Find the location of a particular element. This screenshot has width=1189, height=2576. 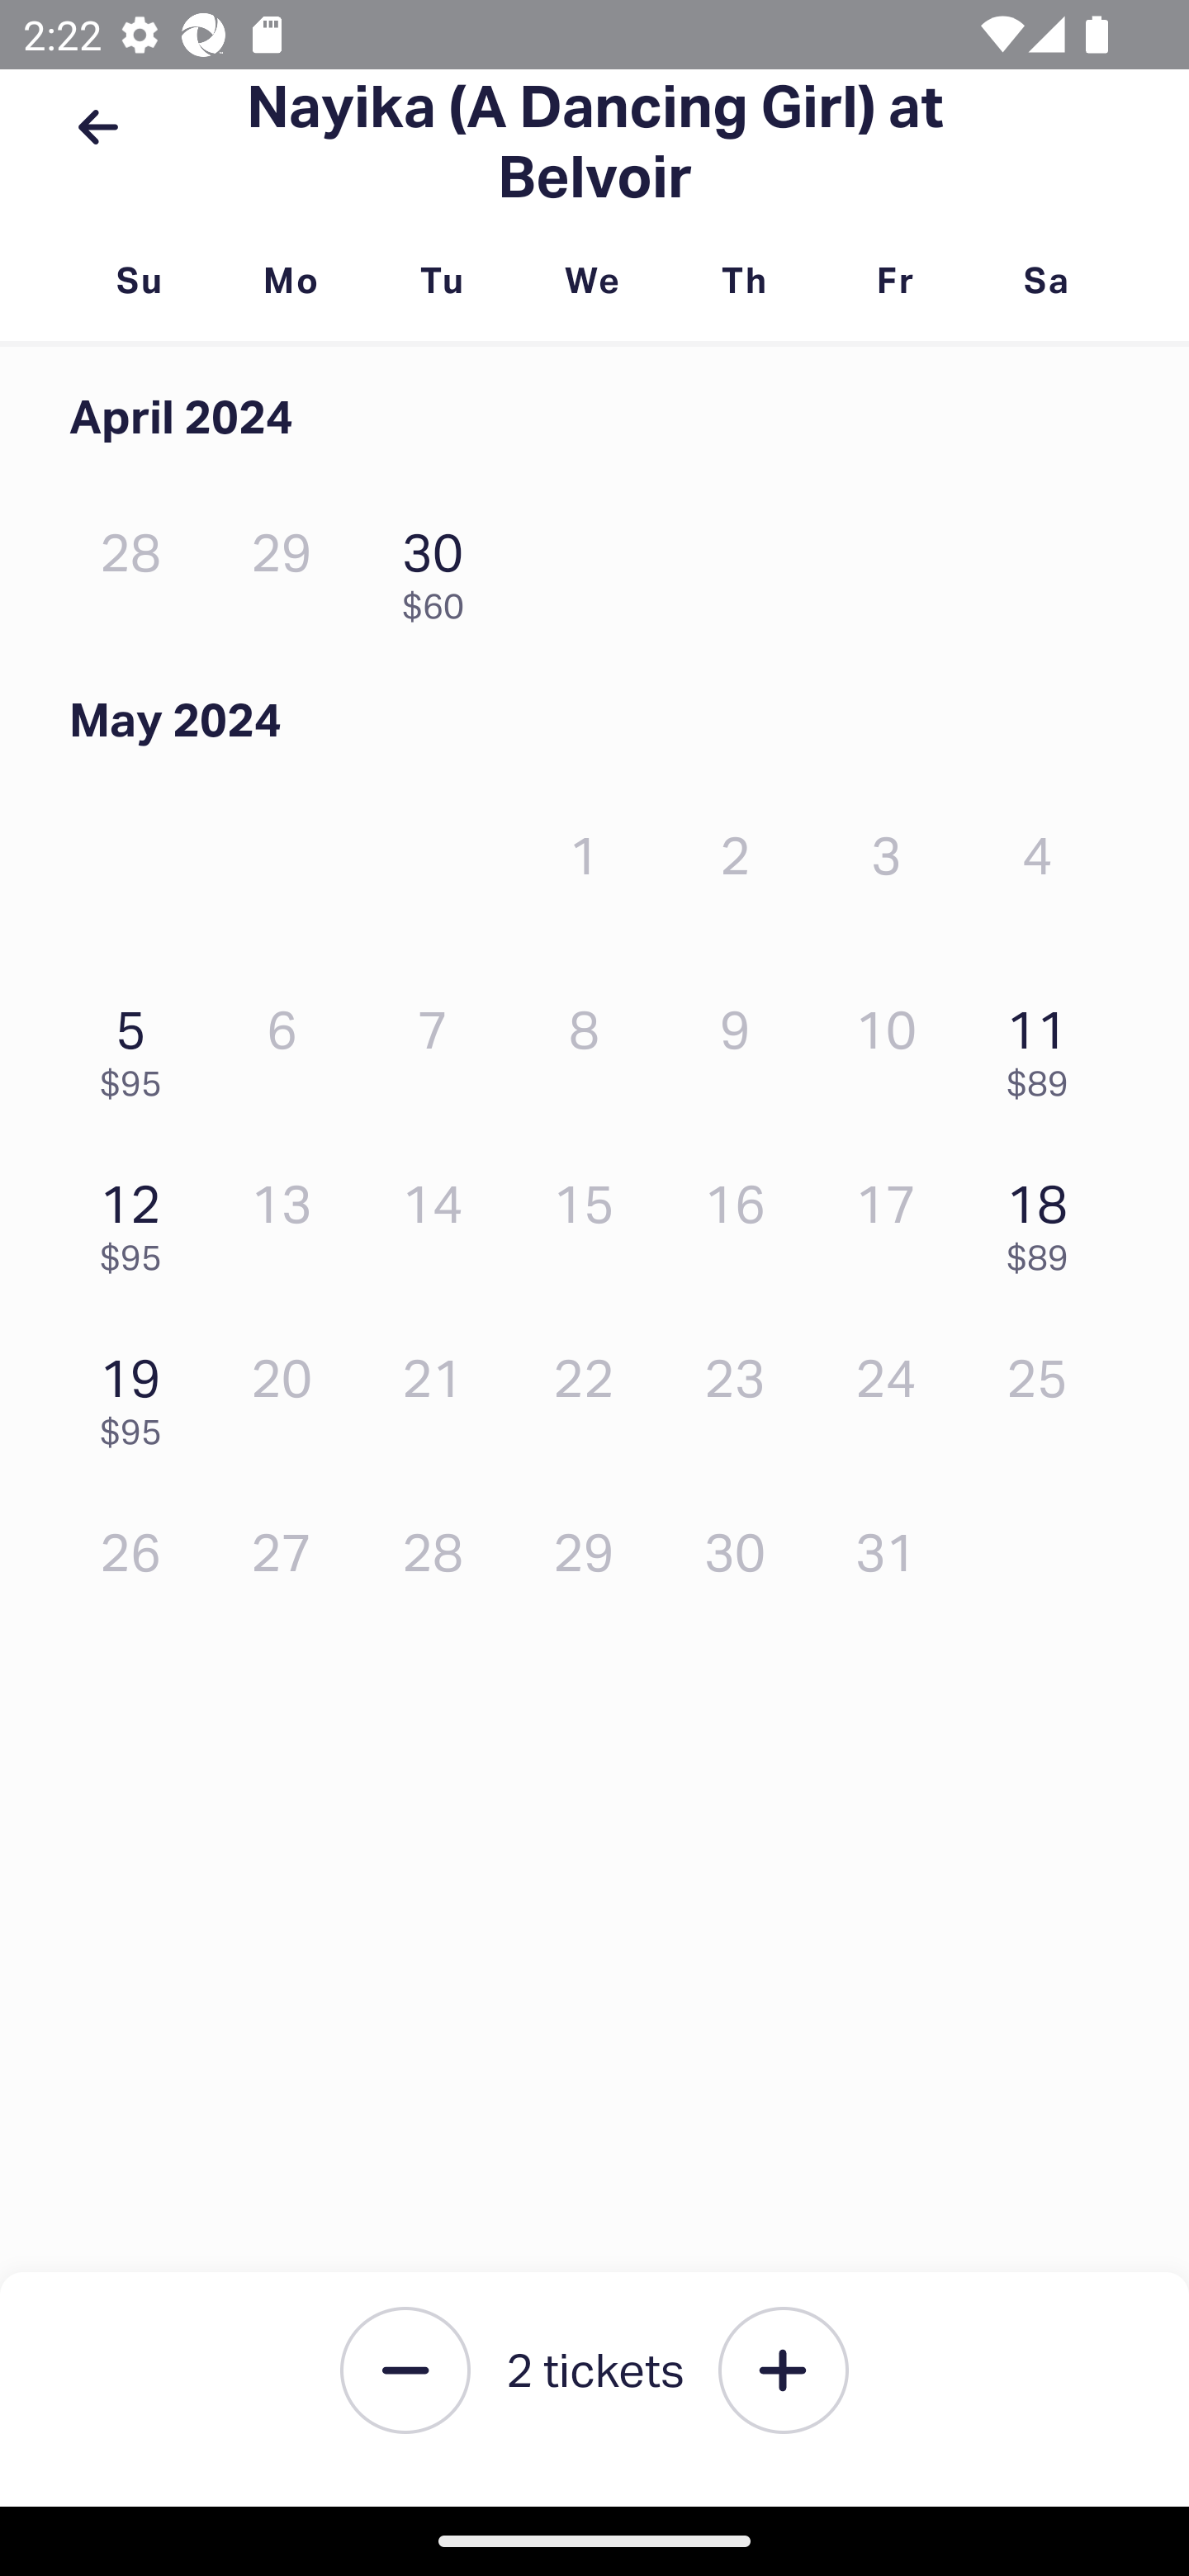

18 $89 is located at coordinates (1045, 1219).